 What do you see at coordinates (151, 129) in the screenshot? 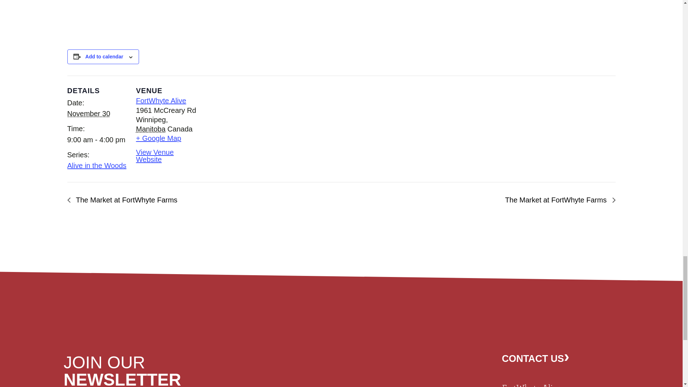
I see `Manitoba` at bounding box center [151, 129].